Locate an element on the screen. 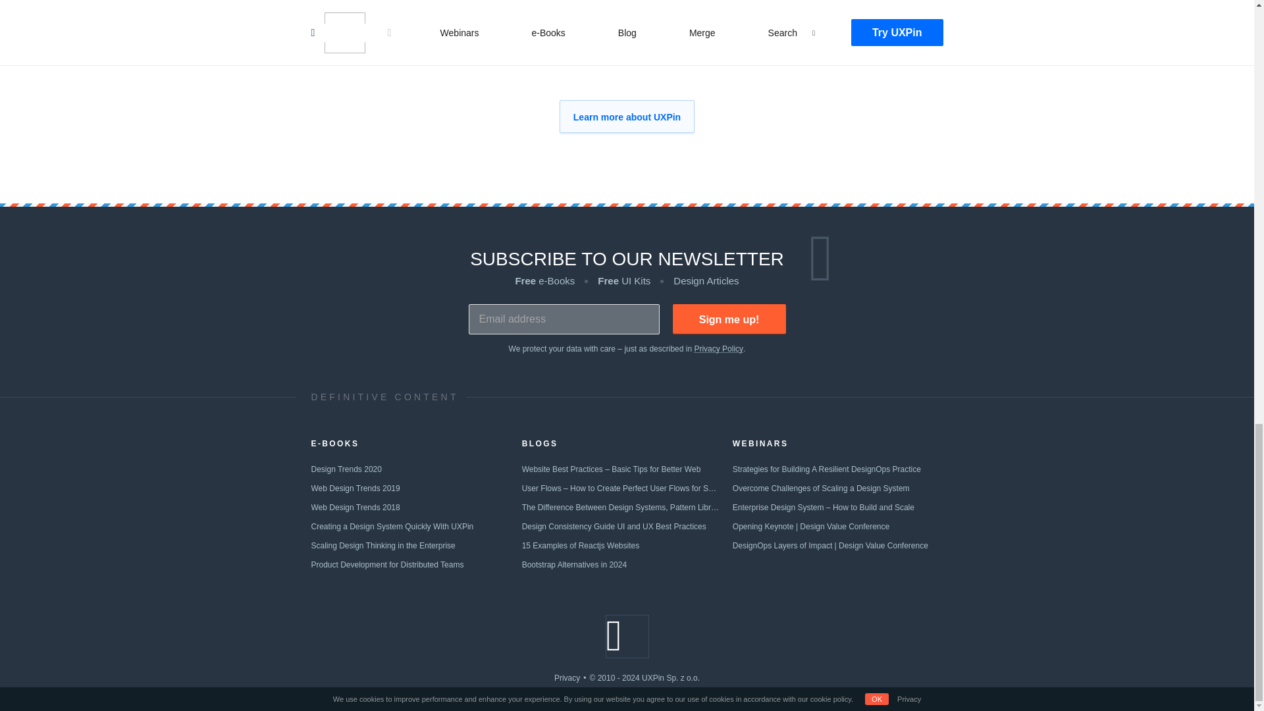  Overcome Challenges of Scaling a Design System is located at coordinates (822, 488).